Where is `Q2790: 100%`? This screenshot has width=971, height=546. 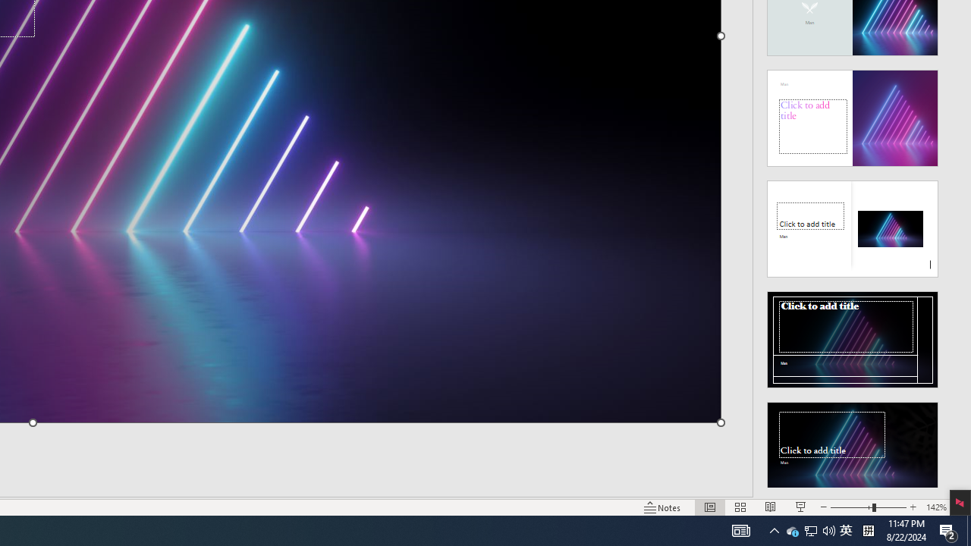 Q2790: 100% is located at coordinates (828, 531).